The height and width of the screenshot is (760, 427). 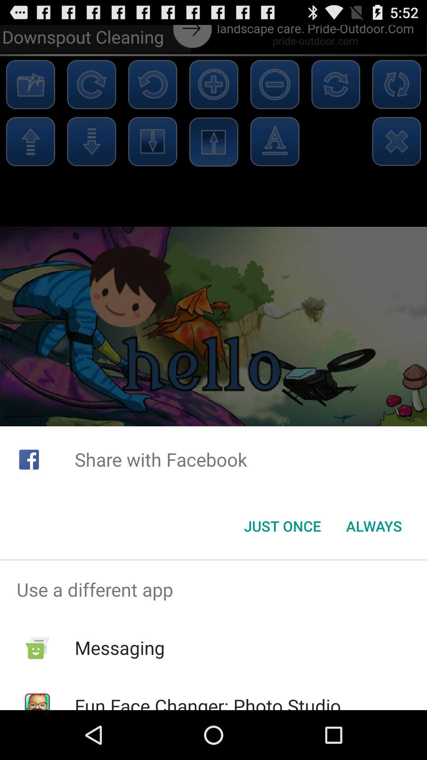 I want to click on scroll to the just once, so click(x=282, y=526).